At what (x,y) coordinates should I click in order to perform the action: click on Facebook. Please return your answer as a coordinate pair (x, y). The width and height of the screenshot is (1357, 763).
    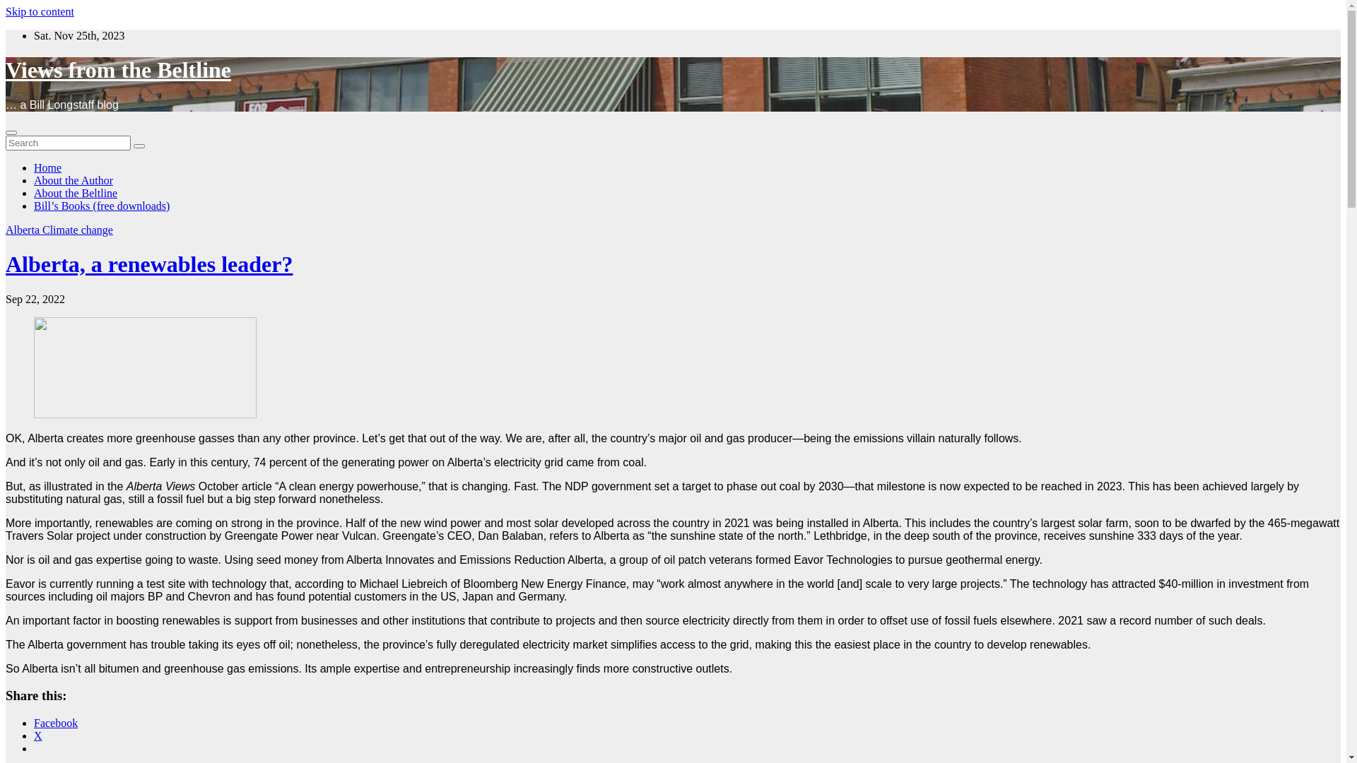
    Looking at the image, I should click on (56, 723).